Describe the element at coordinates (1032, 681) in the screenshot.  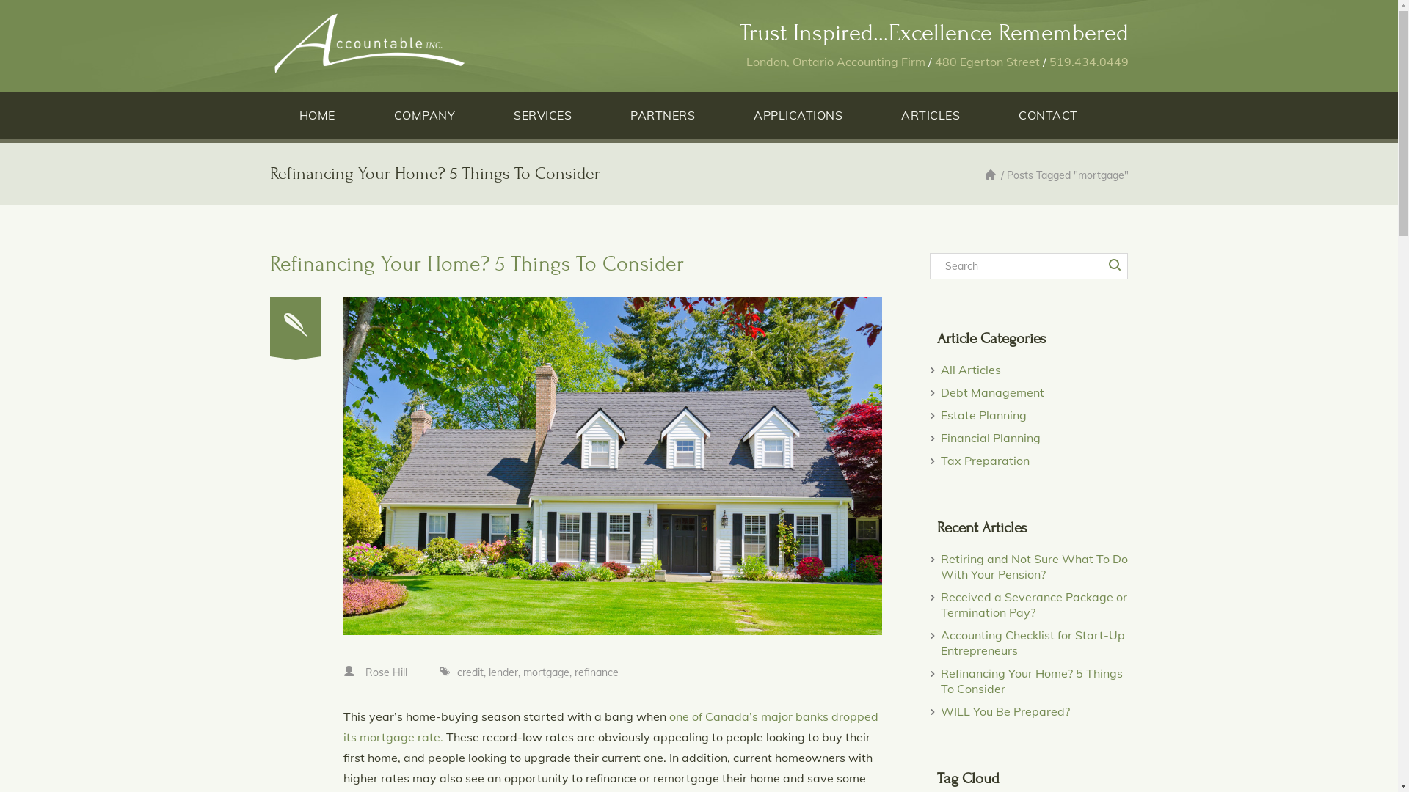
I see `Refinancing Your Home? 5 Things To Consider` at that location.